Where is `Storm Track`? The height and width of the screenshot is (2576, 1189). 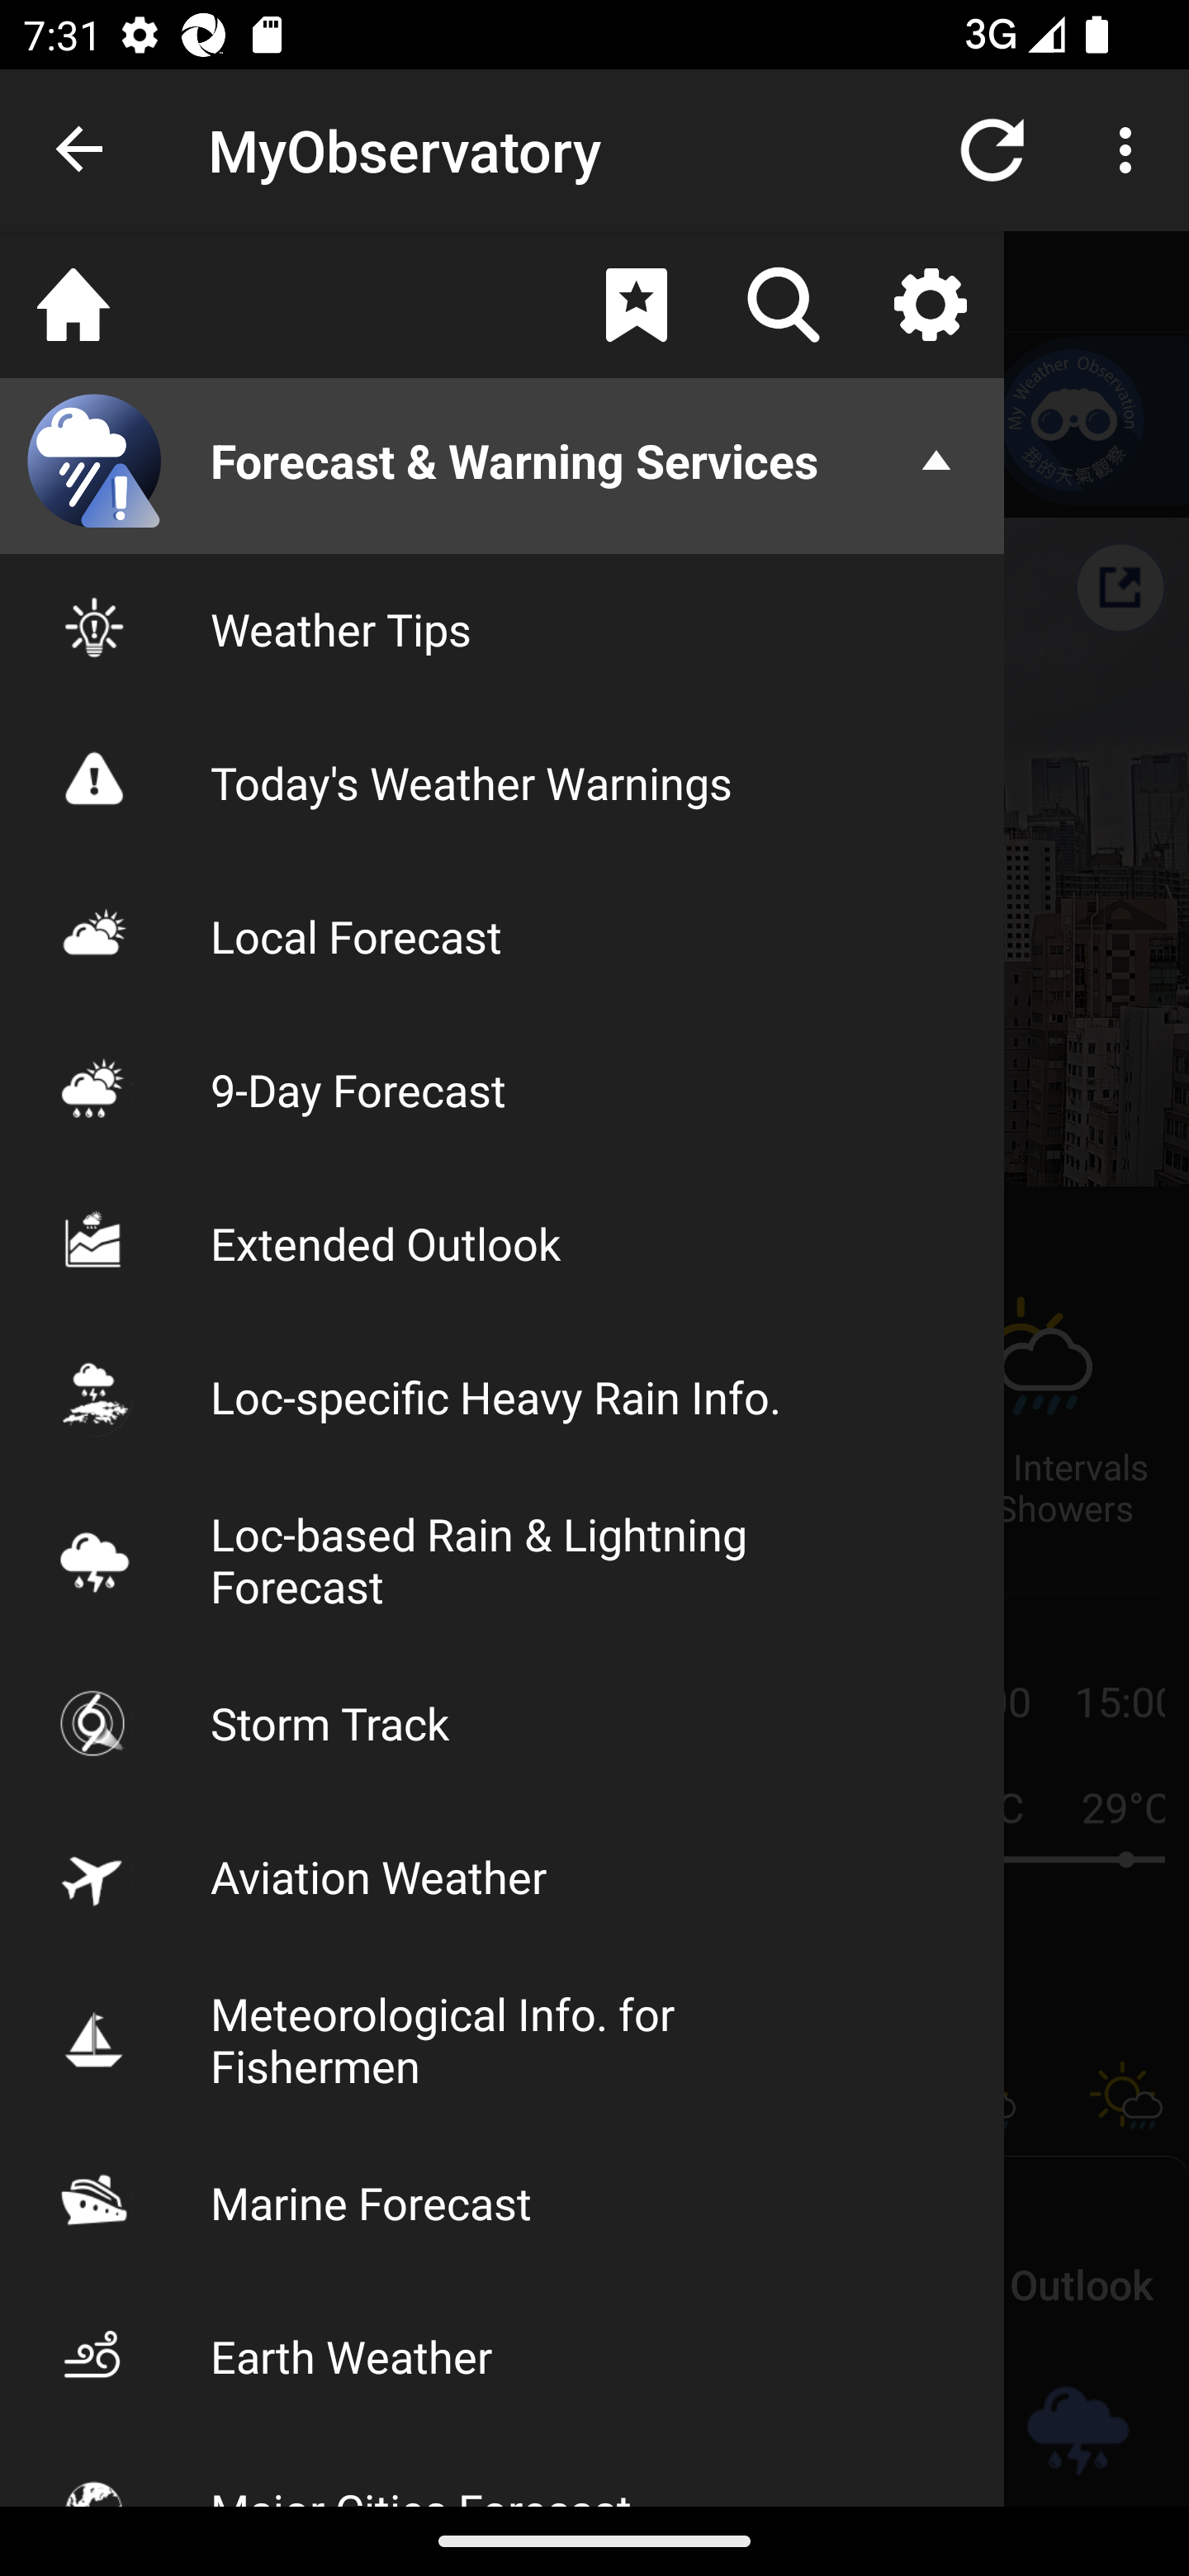
Storm Track is located at coordinates (502, 1721).